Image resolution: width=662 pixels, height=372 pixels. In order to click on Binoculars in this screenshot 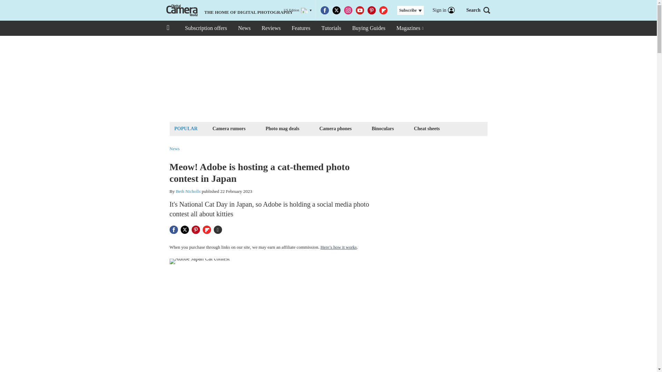, I will do `click(383, 128)`.